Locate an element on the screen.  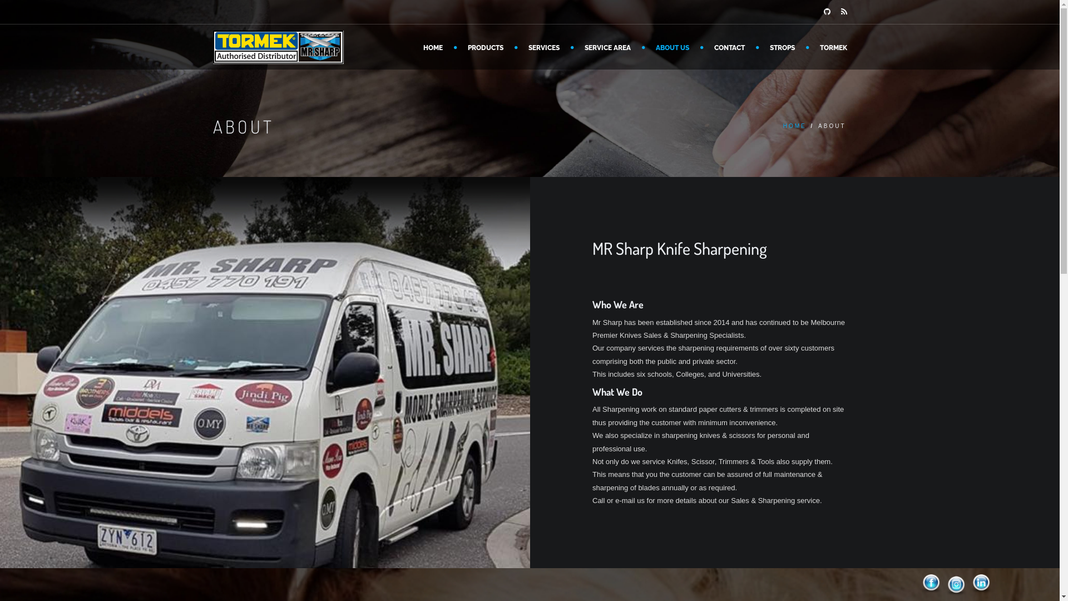
LinkedIn is located at coordinates (981, 584).